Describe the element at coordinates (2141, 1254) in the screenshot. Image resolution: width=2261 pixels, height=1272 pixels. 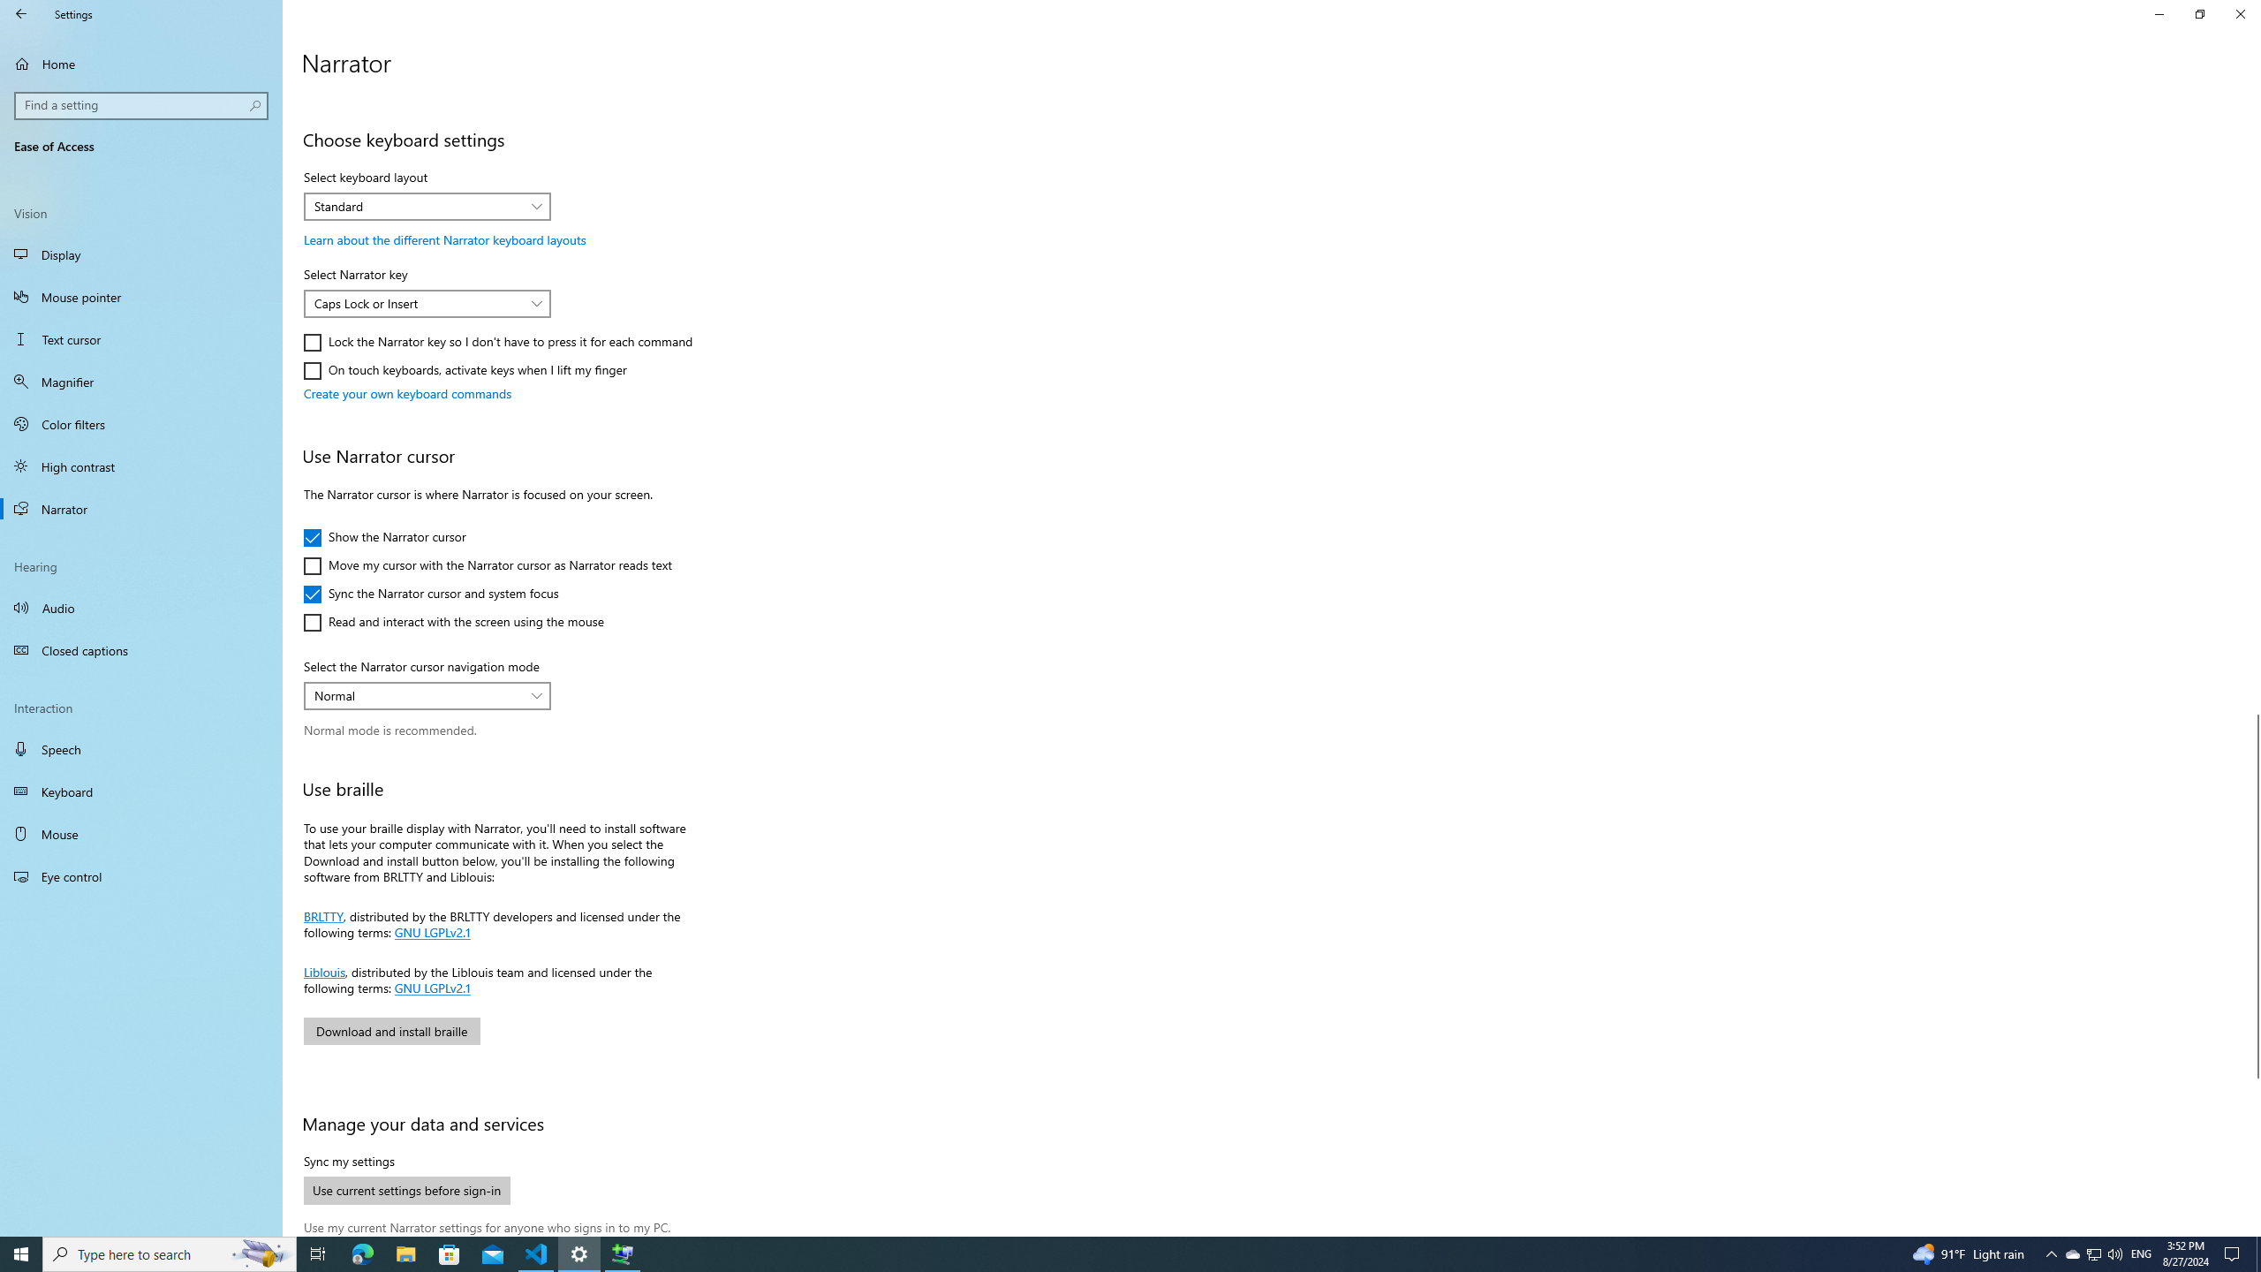
I see `Tray Input Indicator - English (United States)` at that location.